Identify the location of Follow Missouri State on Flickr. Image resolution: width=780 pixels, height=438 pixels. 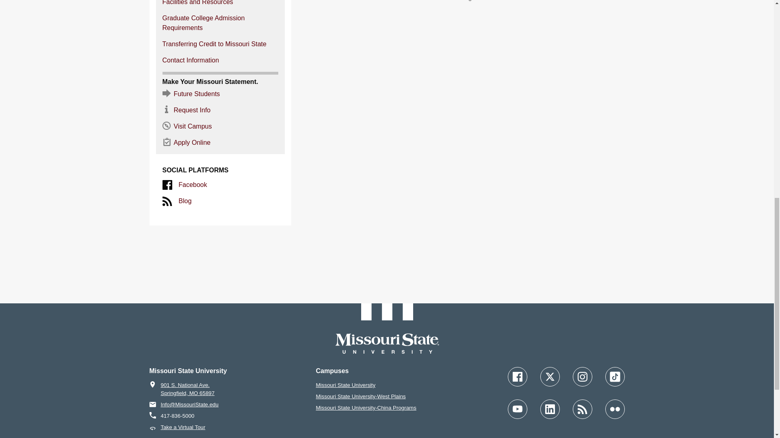
(615, 409).